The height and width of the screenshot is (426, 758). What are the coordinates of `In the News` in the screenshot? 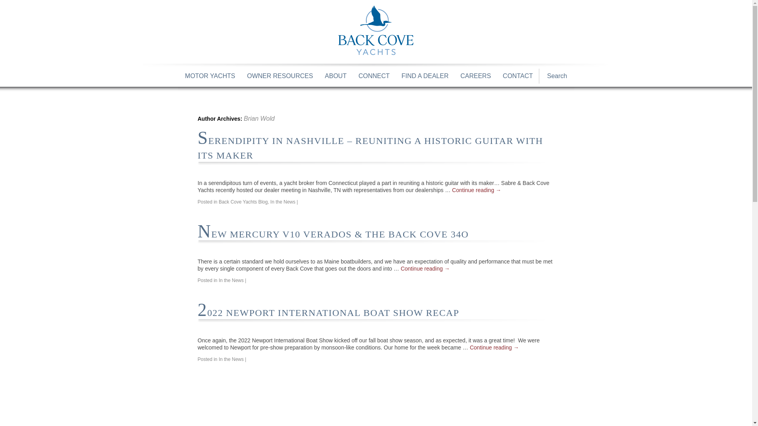 It's located at (231, 359).